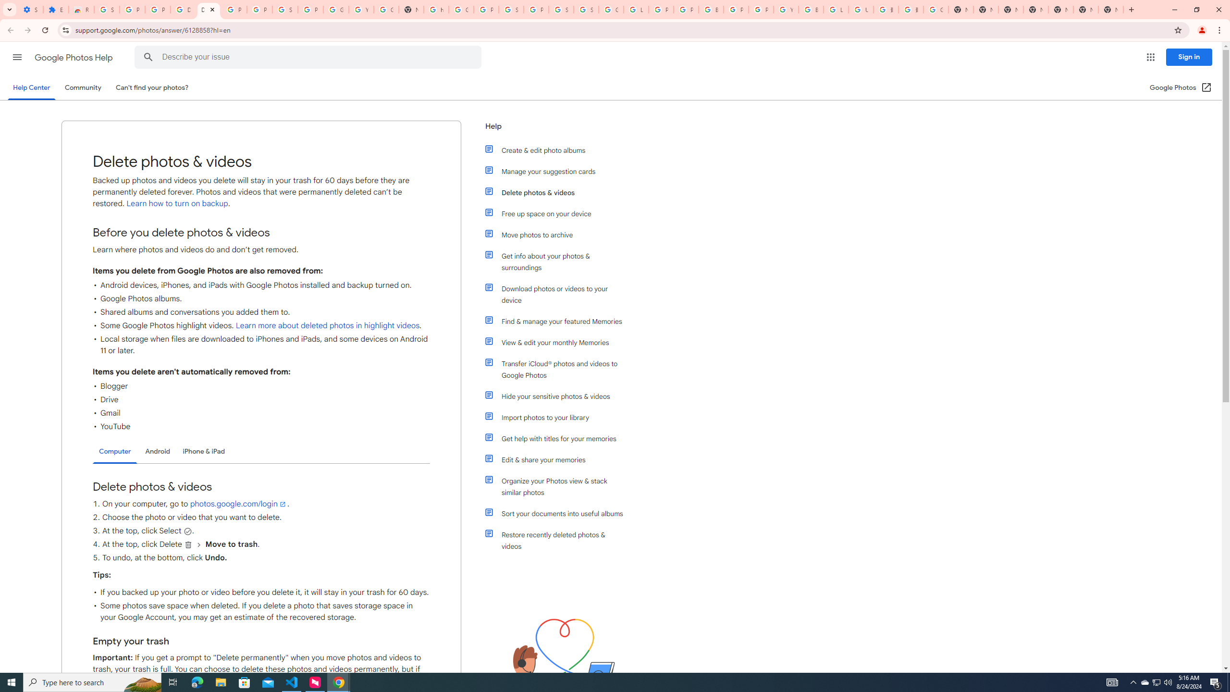 Image resolution: width=1230 pixels, height=692 pixels. What do you see at coordinates (107, 10) in the screenshot?
I see `Sign in - Google Accounts` at bounding box center [107, 10].